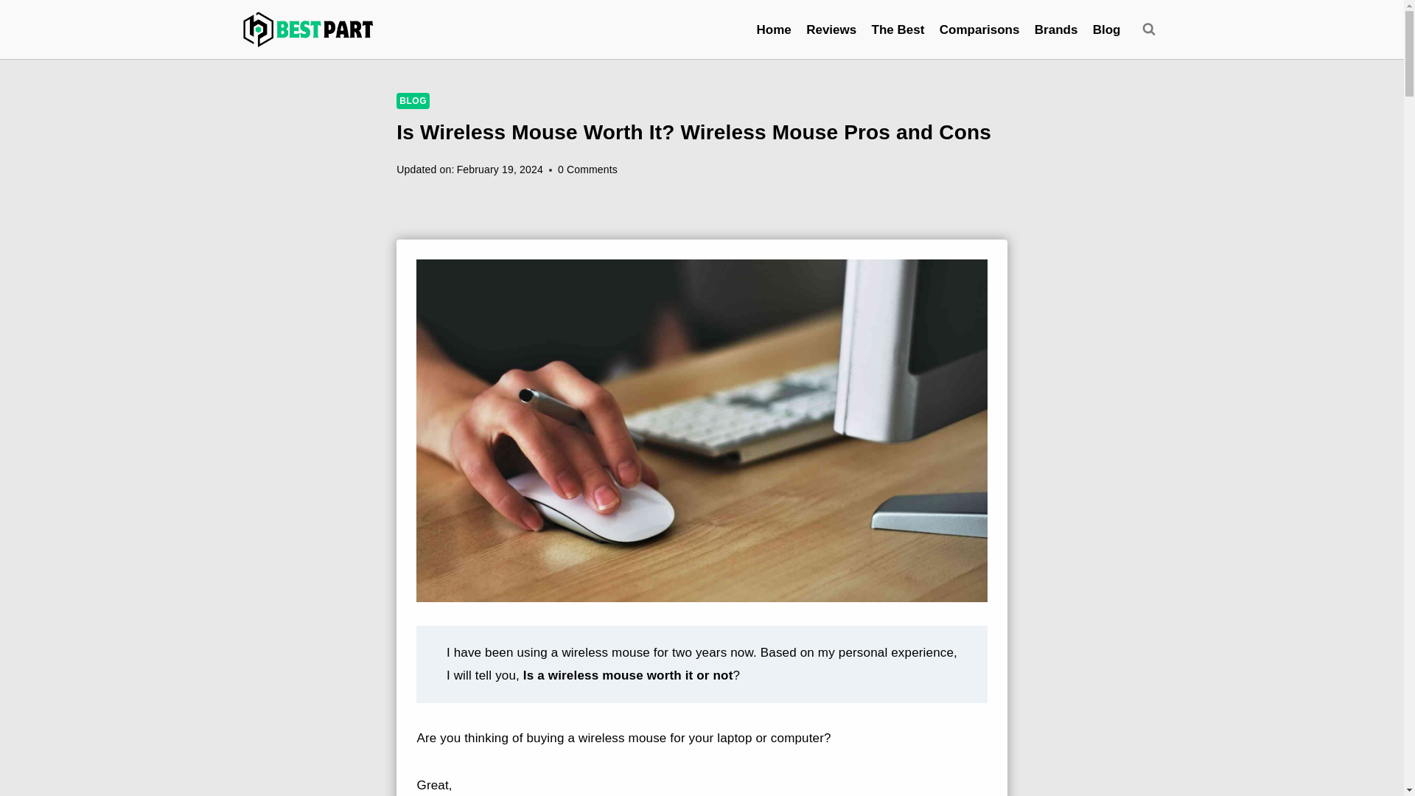 This screenshot has height=796, width=1415. What do you see at coordinates (979, 29) in the screenshot?
I see `Comparisons` at bounding box center [979, 29].